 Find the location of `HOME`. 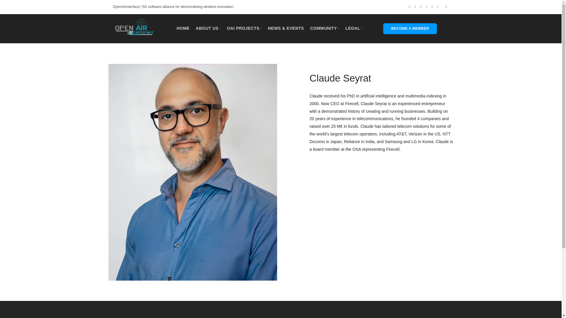

HOME is located at coordinates (183, 28).